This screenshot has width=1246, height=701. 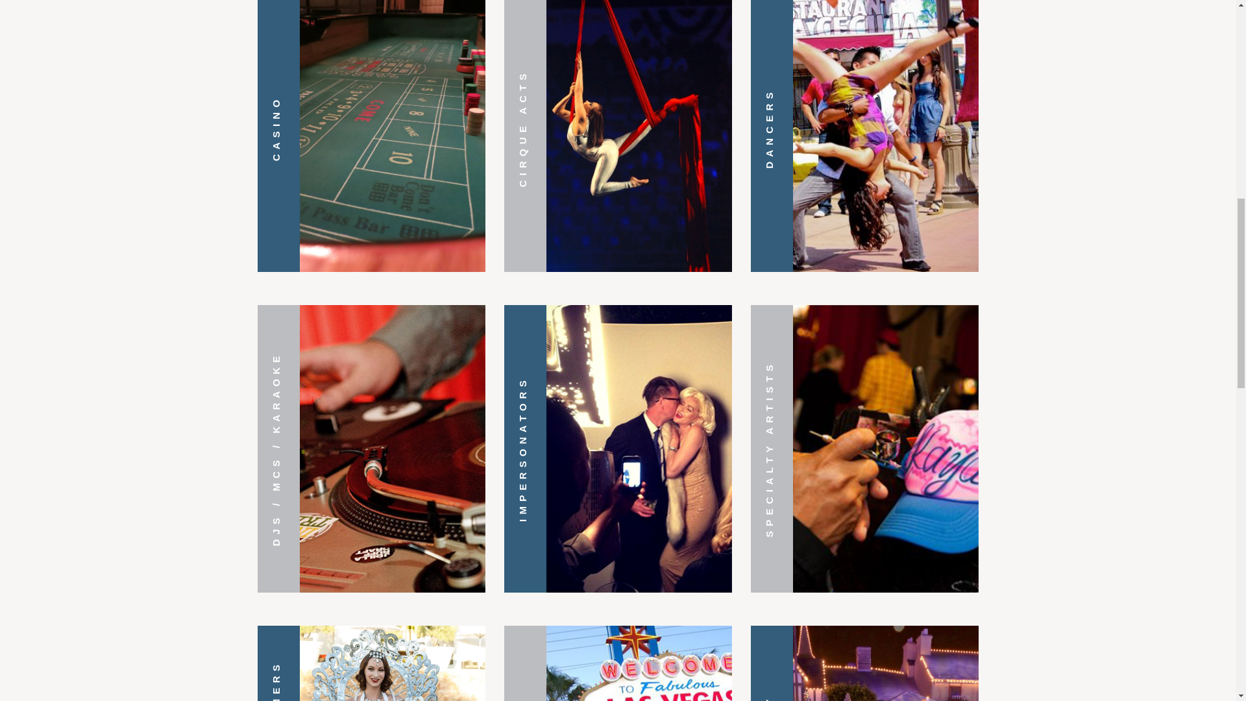 What do you see at coordinates (864, 663) in the screenshot?
I see `WINTER HOLIDAY` at bounding box center [864, 663].